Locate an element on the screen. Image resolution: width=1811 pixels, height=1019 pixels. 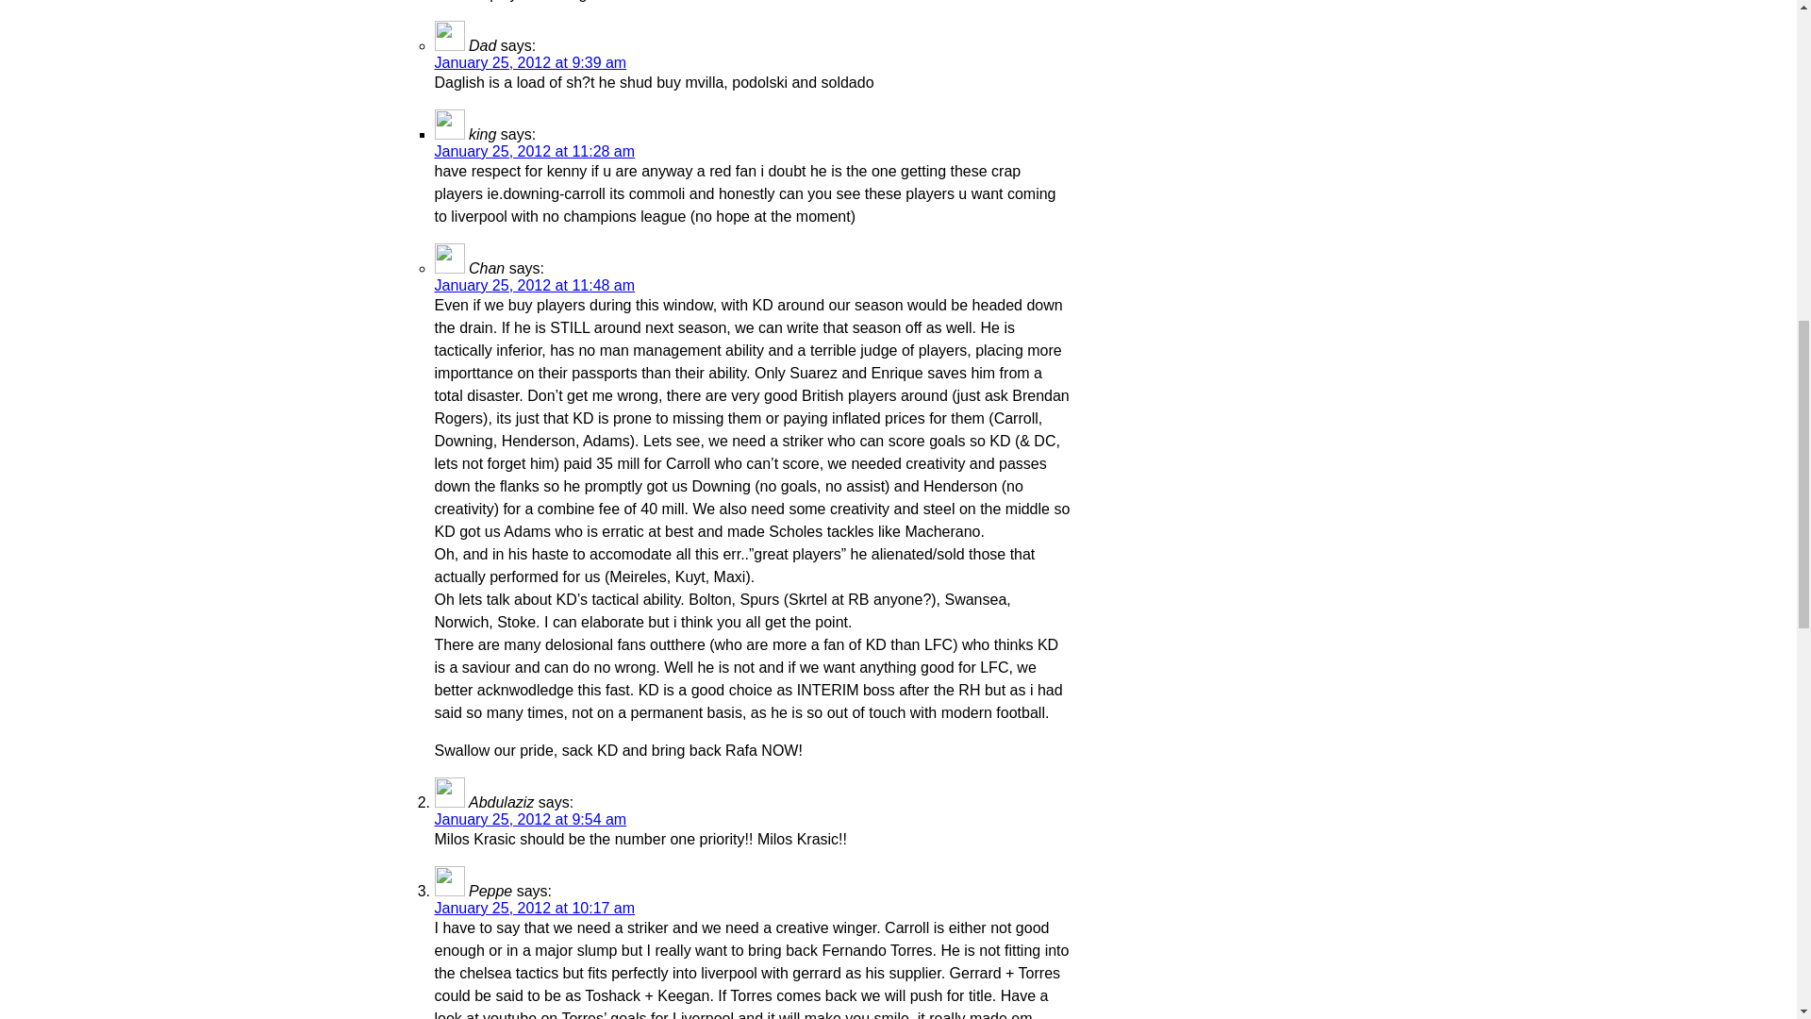
January 25, 2012 at 9:39 am is located at coordinates (530, 62).